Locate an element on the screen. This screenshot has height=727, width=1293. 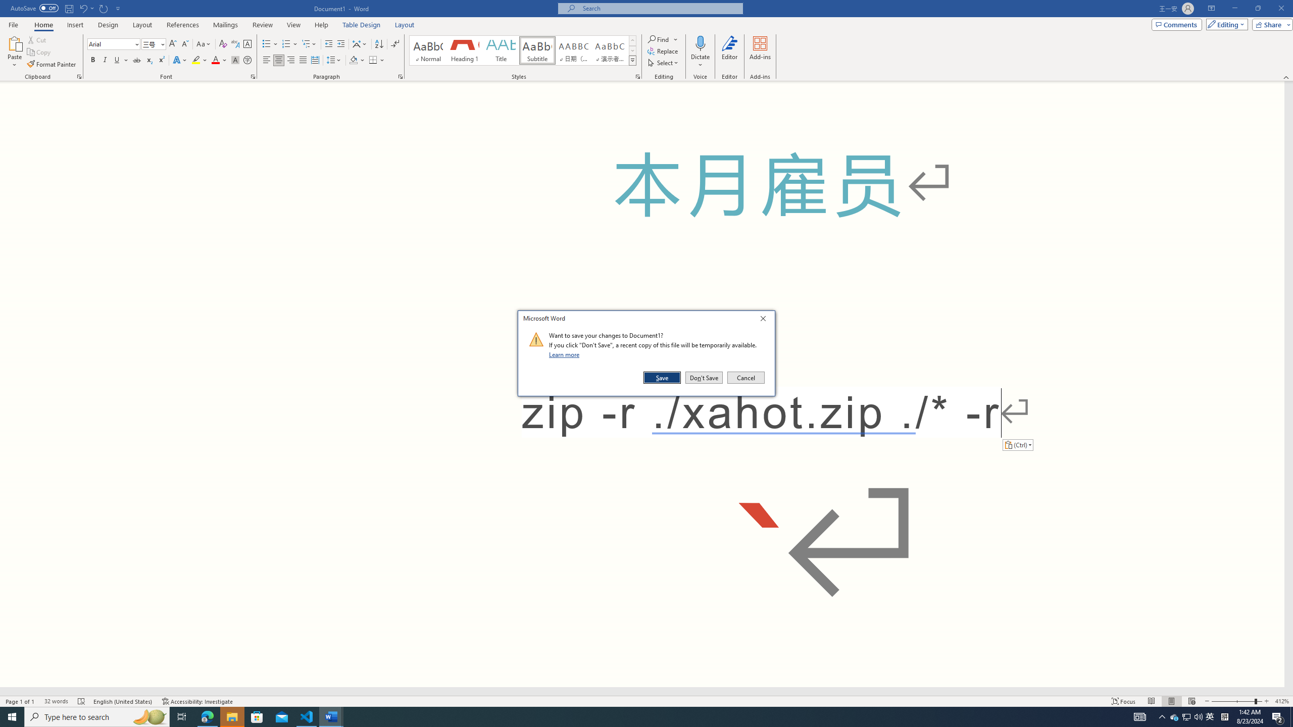
Mailings is located at coordinates (225, 25).